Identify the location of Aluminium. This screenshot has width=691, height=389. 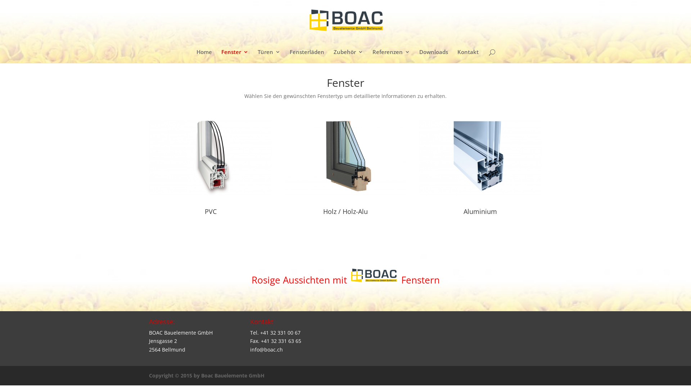
(480, 211).